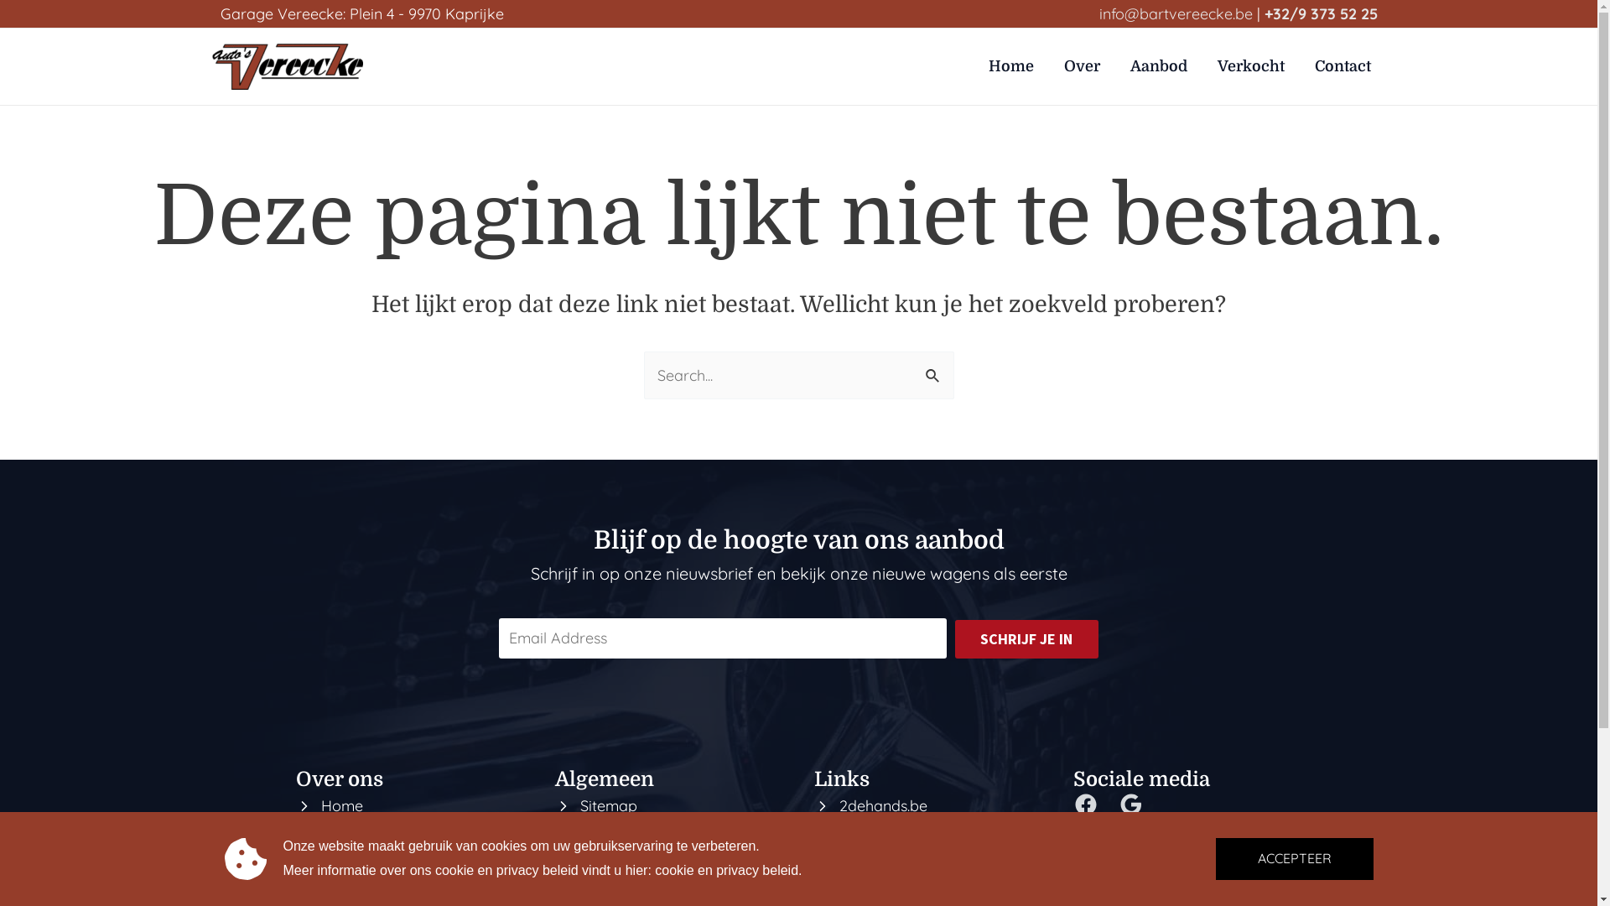 This screenshot has height=906, width=1610. Describe the element at coordinates (1086, 804) in the screenshot. I see `Facebook` at that location.